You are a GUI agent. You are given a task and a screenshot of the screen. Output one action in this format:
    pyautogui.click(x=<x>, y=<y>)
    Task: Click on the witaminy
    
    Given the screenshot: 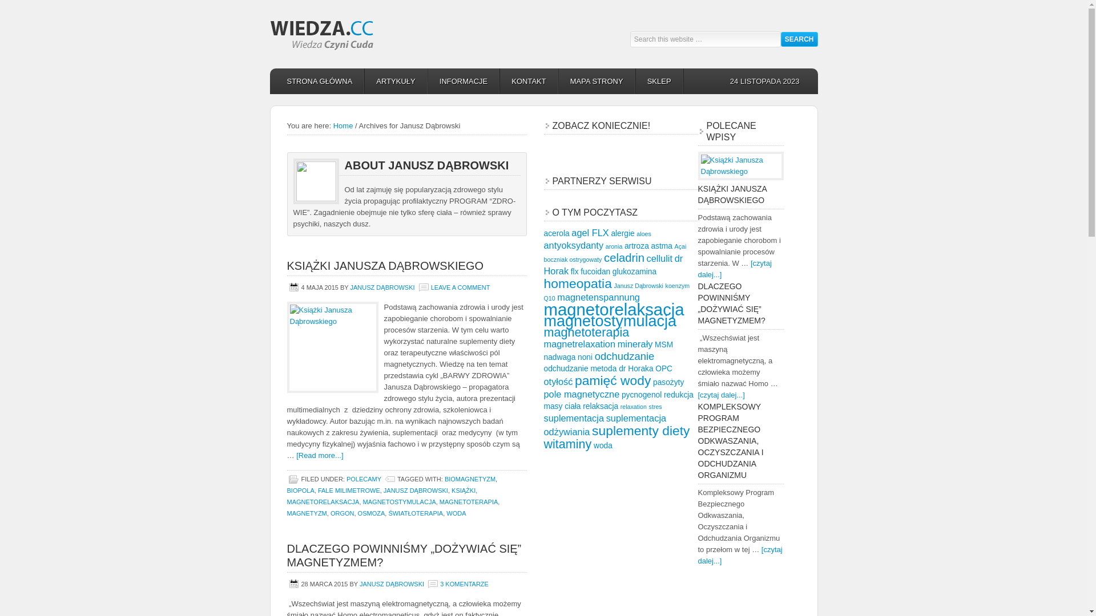 What is the action you would take?
    pyautogui.click(x=567, y=444)
    